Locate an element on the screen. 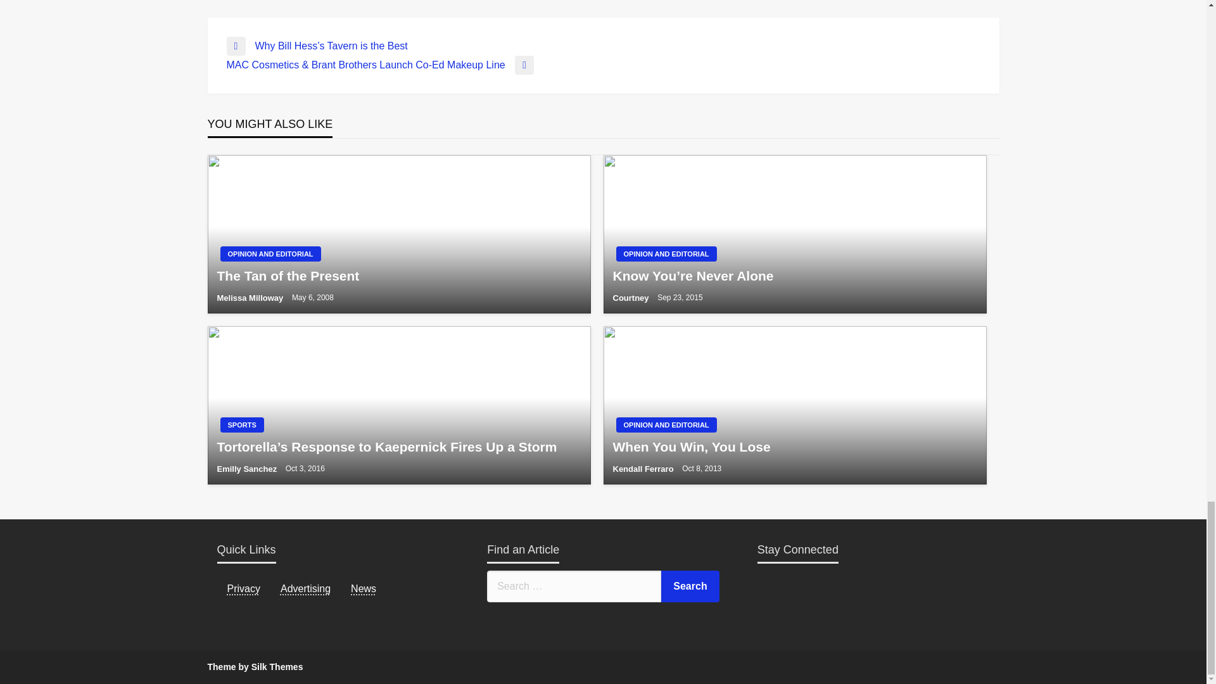 Image resolution: width=1216 pixels, height=684 pixels. Search is located at coordinates (690, 586).